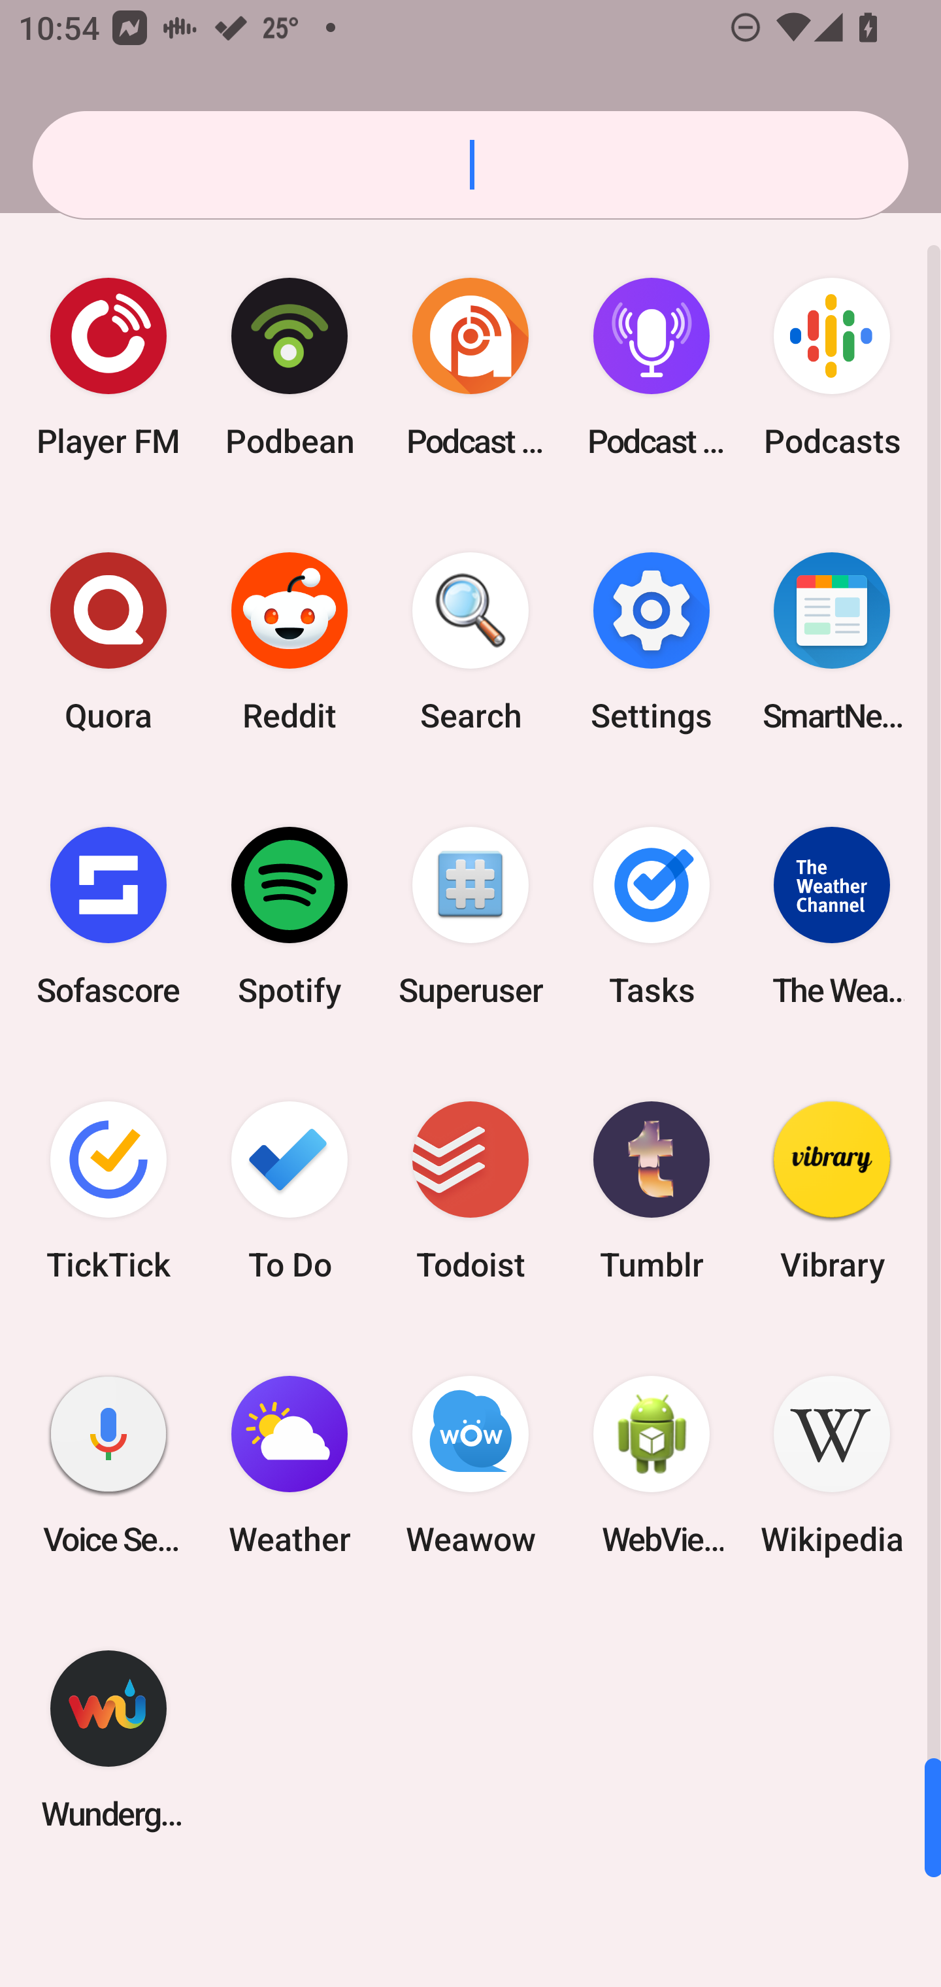 This screenshot has width=941, height=1987. I want to click on Superuser, so click(470, 916).